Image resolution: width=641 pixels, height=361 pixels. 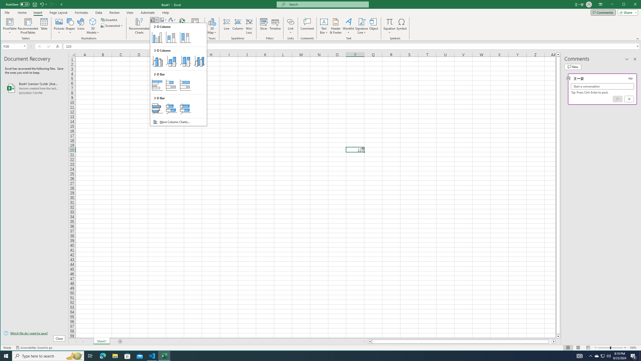 I want to click on Excel - 1 running window, so click(x=164, y=356).